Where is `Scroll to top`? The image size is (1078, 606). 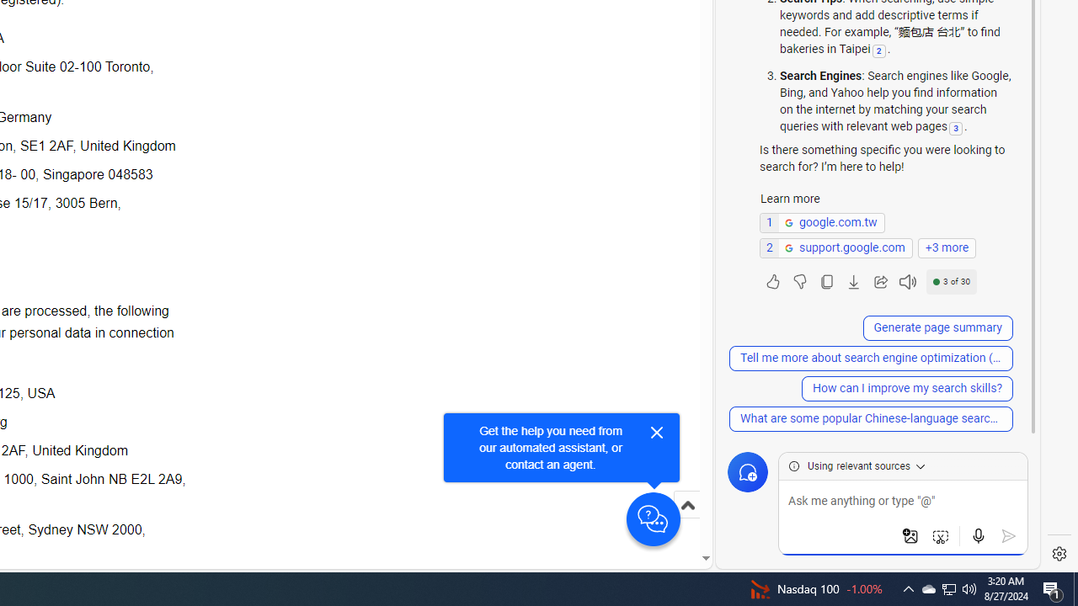
Scroll to top is located at coordinates (687, 505).